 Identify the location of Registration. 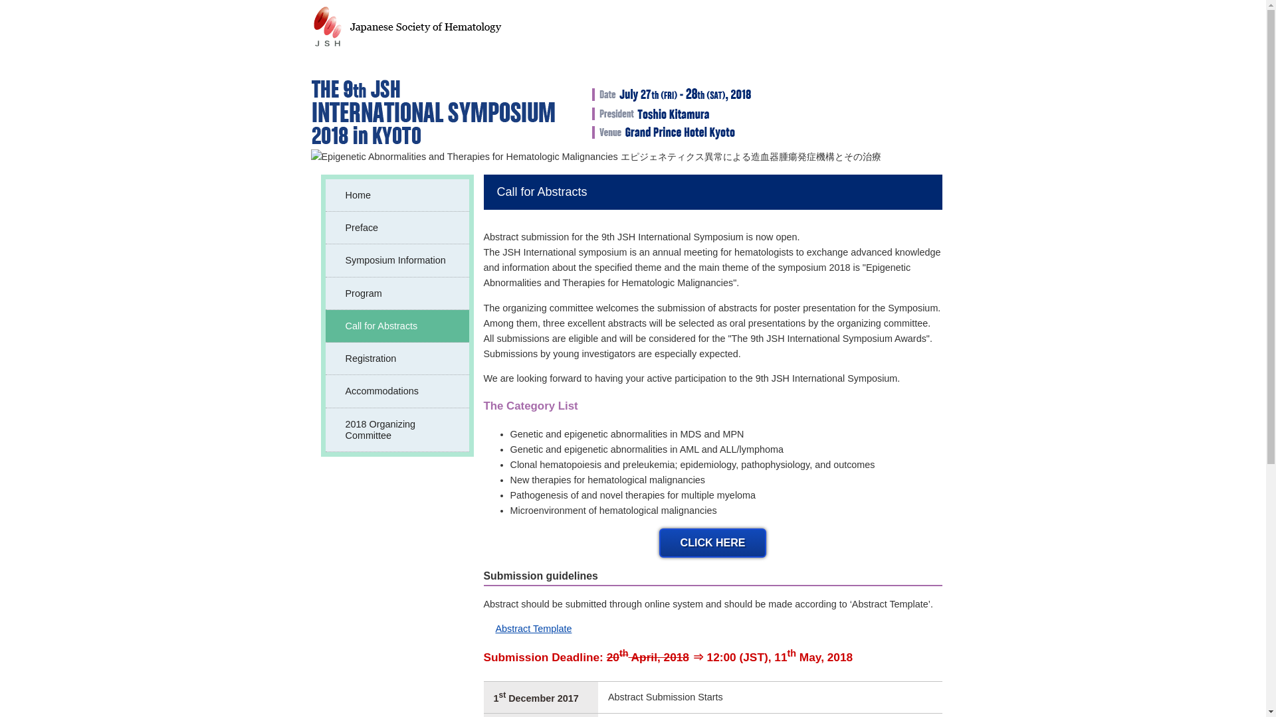
(397, 358).